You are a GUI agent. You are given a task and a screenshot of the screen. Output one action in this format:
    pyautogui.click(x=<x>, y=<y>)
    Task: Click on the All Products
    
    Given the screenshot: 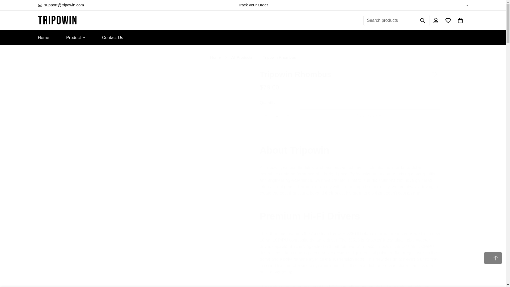 What is the action you would take?
    pyautogui.click(x=242, y=57)
    